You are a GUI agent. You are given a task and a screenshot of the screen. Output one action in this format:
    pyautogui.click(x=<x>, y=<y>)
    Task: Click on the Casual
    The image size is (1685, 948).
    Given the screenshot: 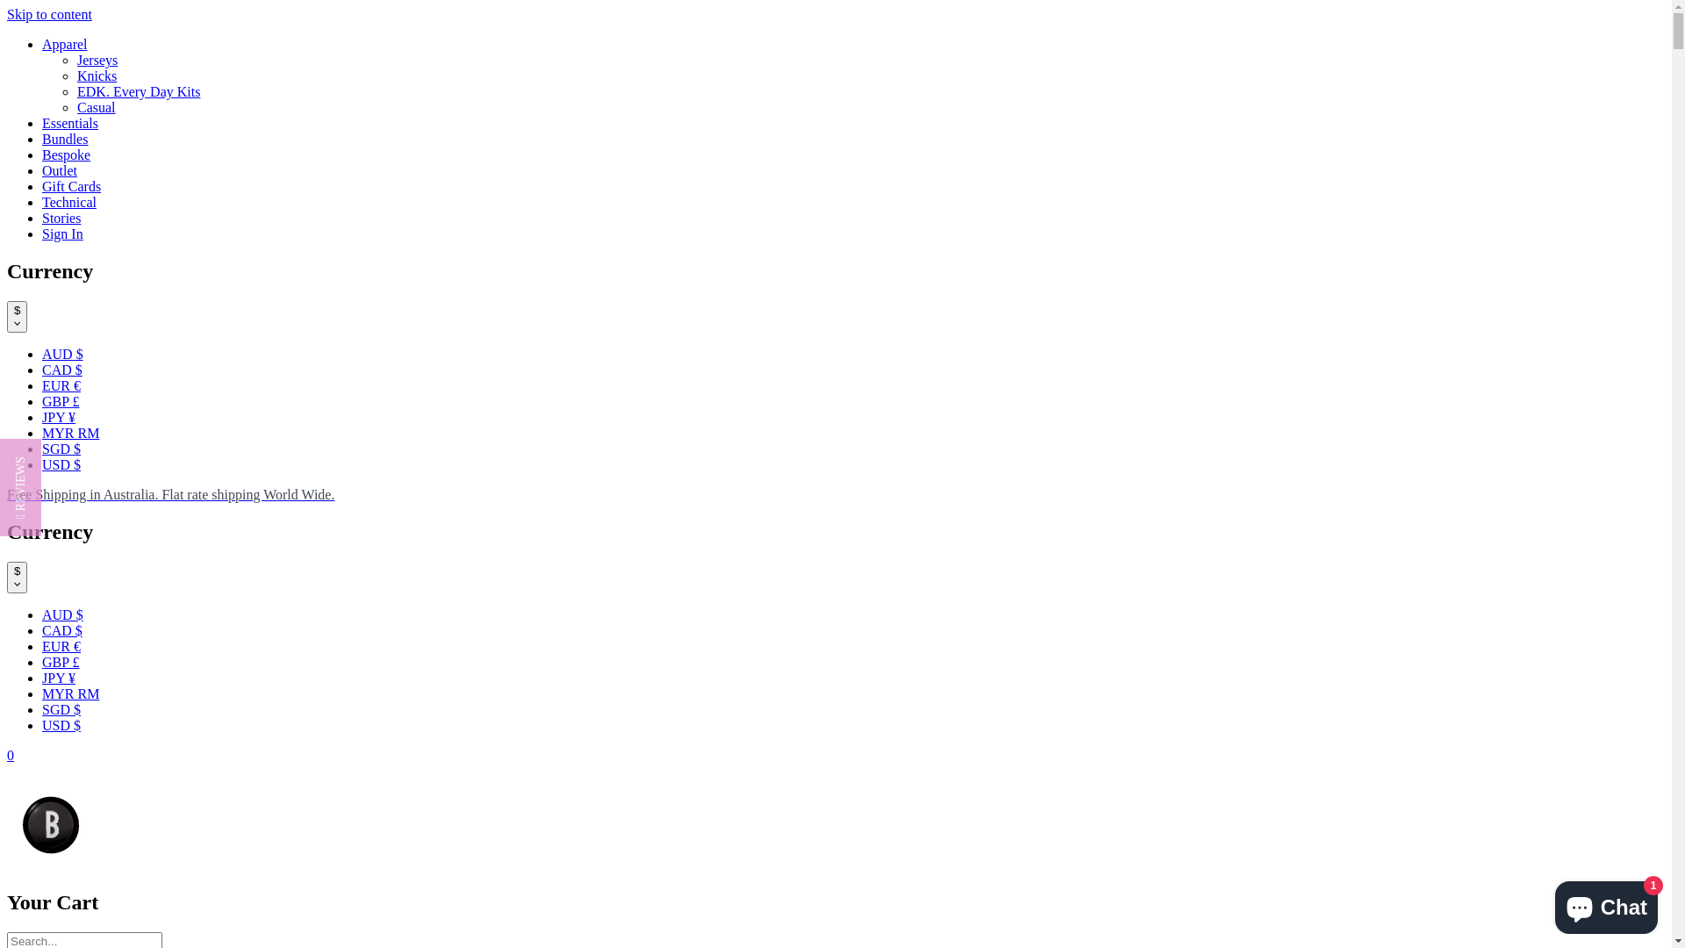 What is the action you would take?
    pyautogui.click(x=97, y=107)
    